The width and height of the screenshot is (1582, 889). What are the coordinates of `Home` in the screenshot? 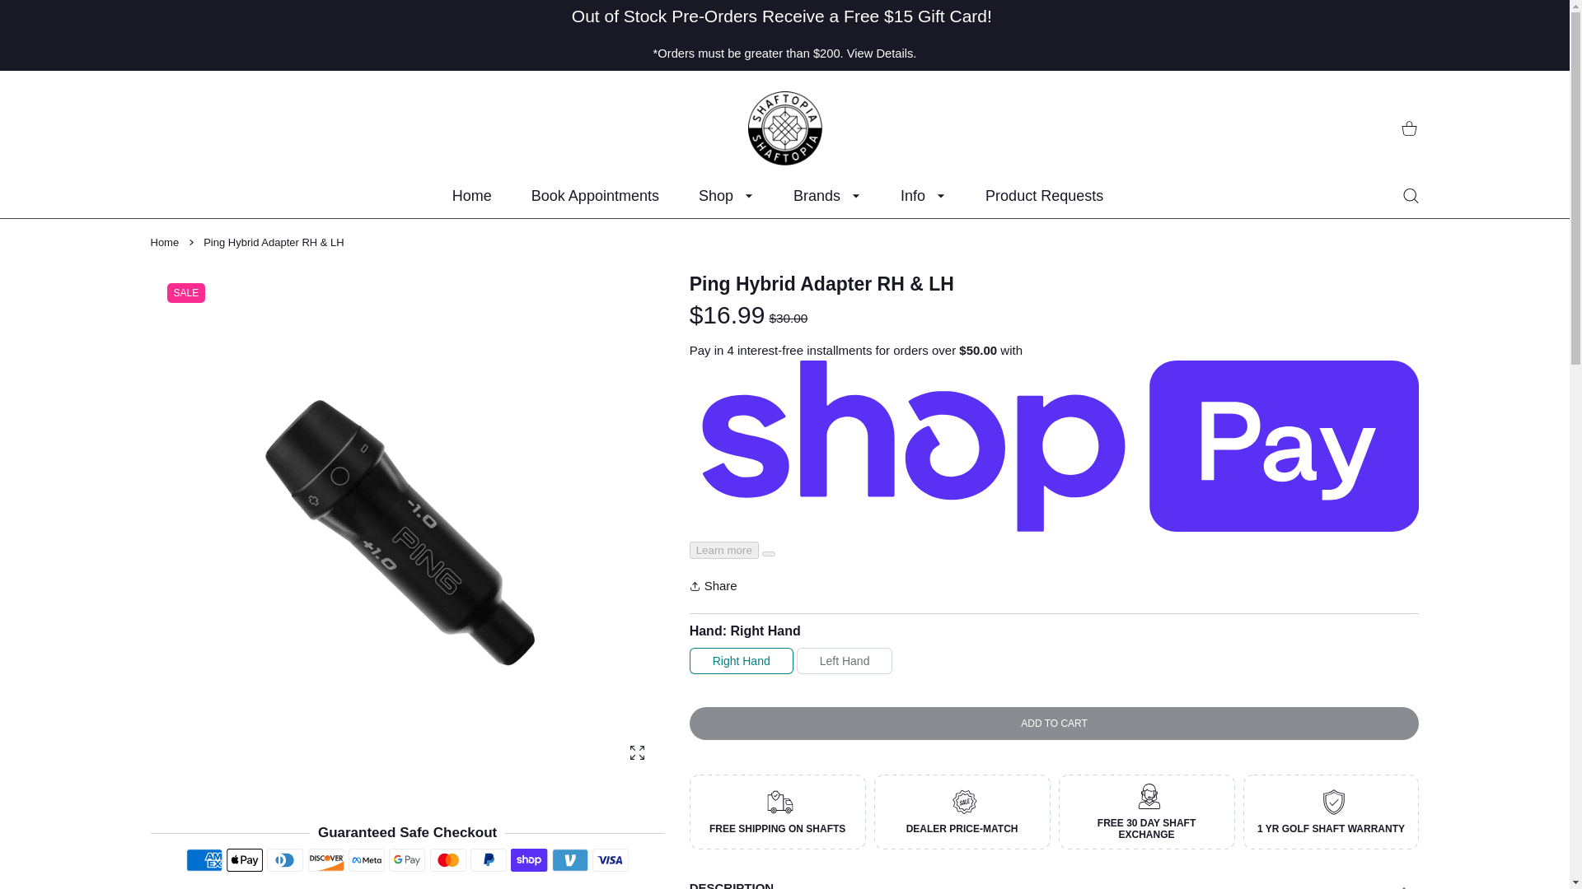 It's located at (471, 196).